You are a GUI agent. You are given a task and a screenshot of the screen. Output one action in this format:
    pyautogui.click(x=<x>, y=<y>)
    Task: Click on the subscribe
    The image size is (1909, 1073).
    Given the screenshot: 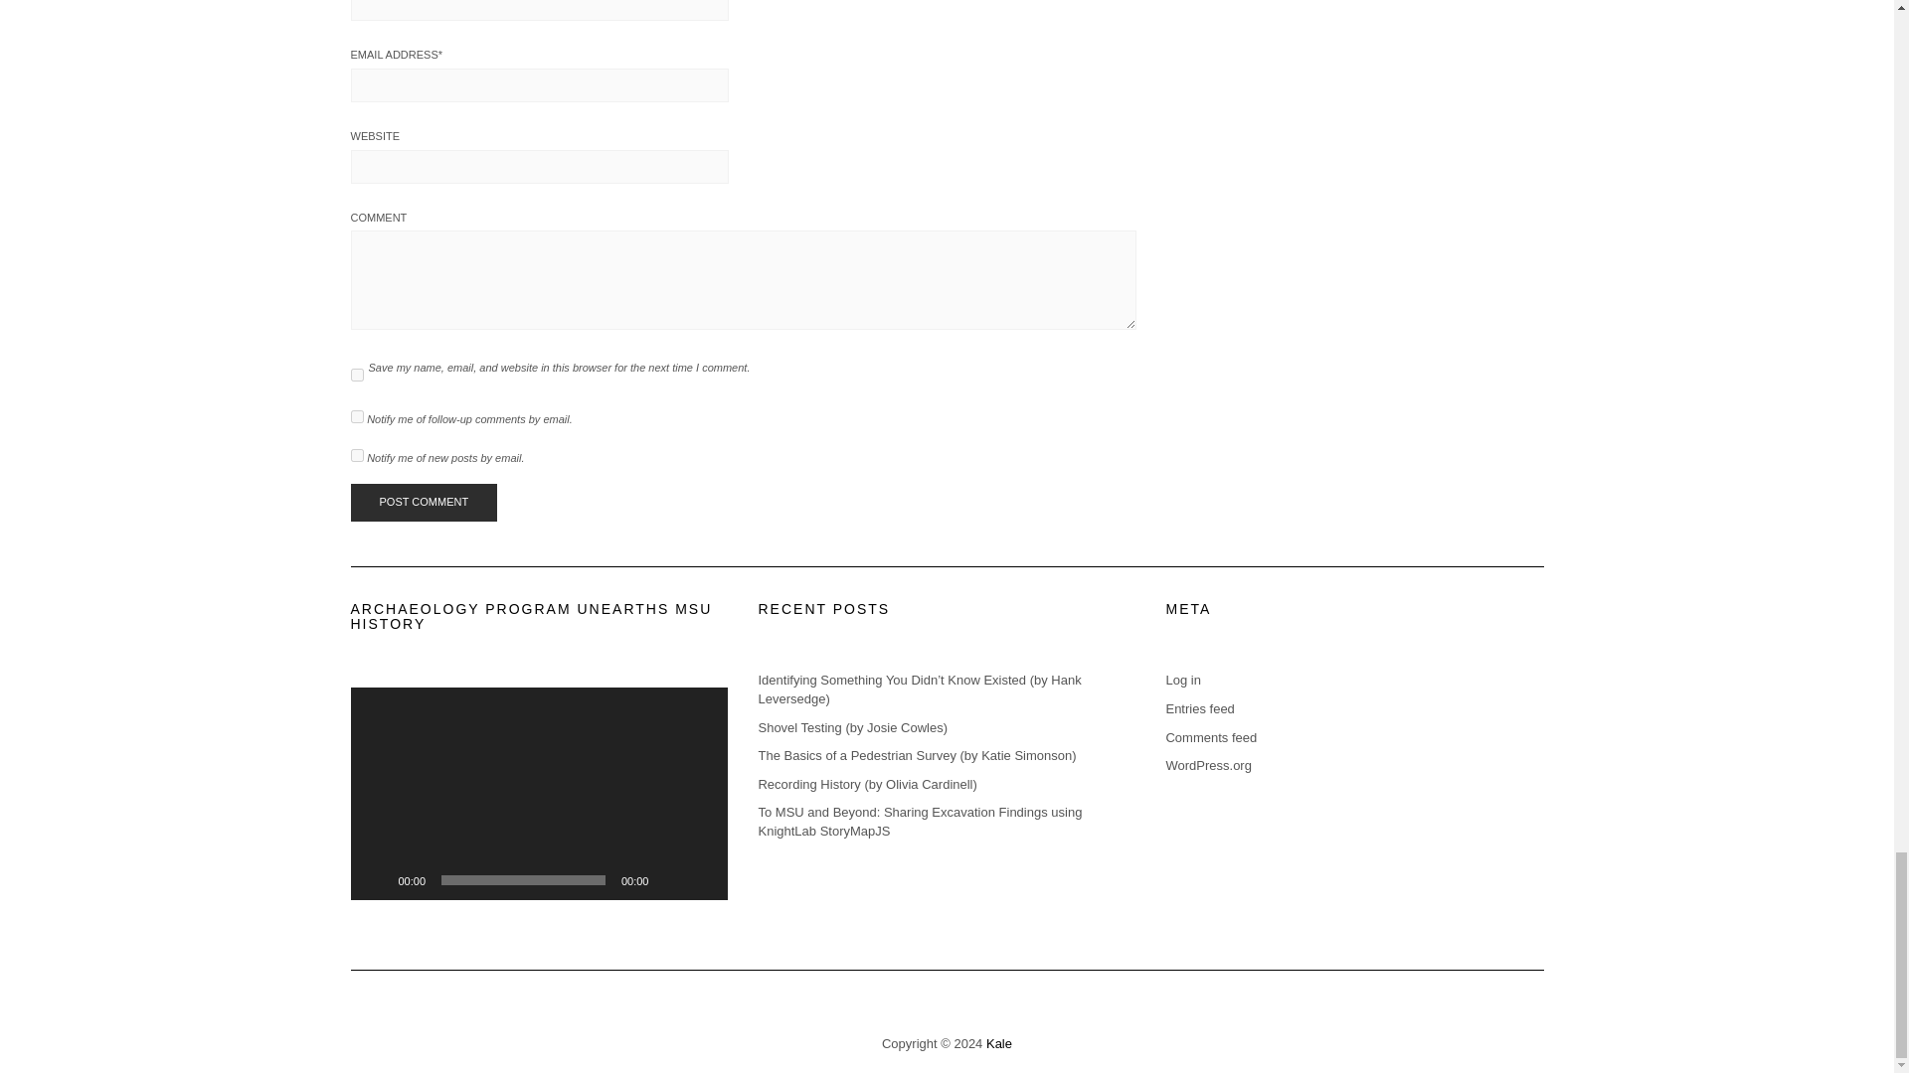 What is the action you would take?
    pyautogui.click(x=356, y=415)
    